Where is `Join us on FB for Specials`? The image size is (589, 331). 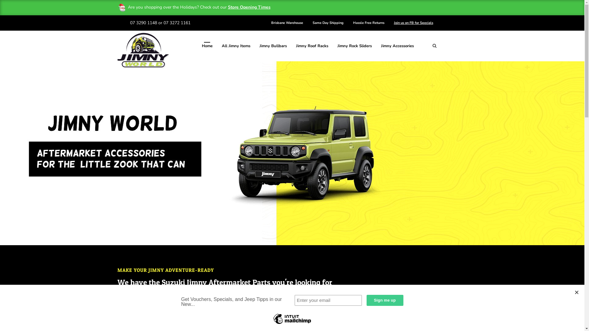
Join us on FB for Specials is located at coordinates (414, 23).